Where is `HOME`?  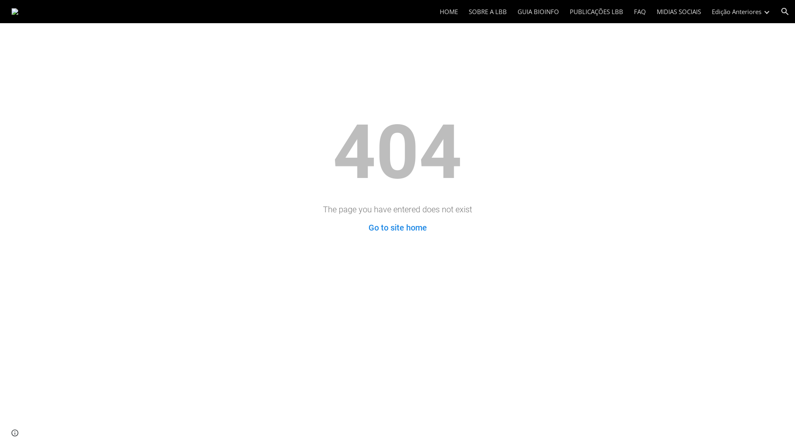 HOME is located at coordinates (449, 12).